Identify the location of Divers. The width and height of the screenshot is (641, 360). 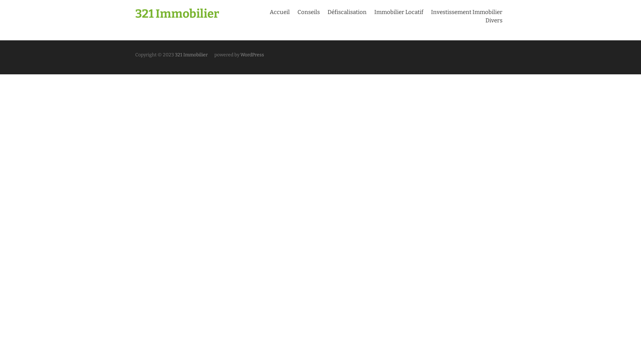
(494, 21).